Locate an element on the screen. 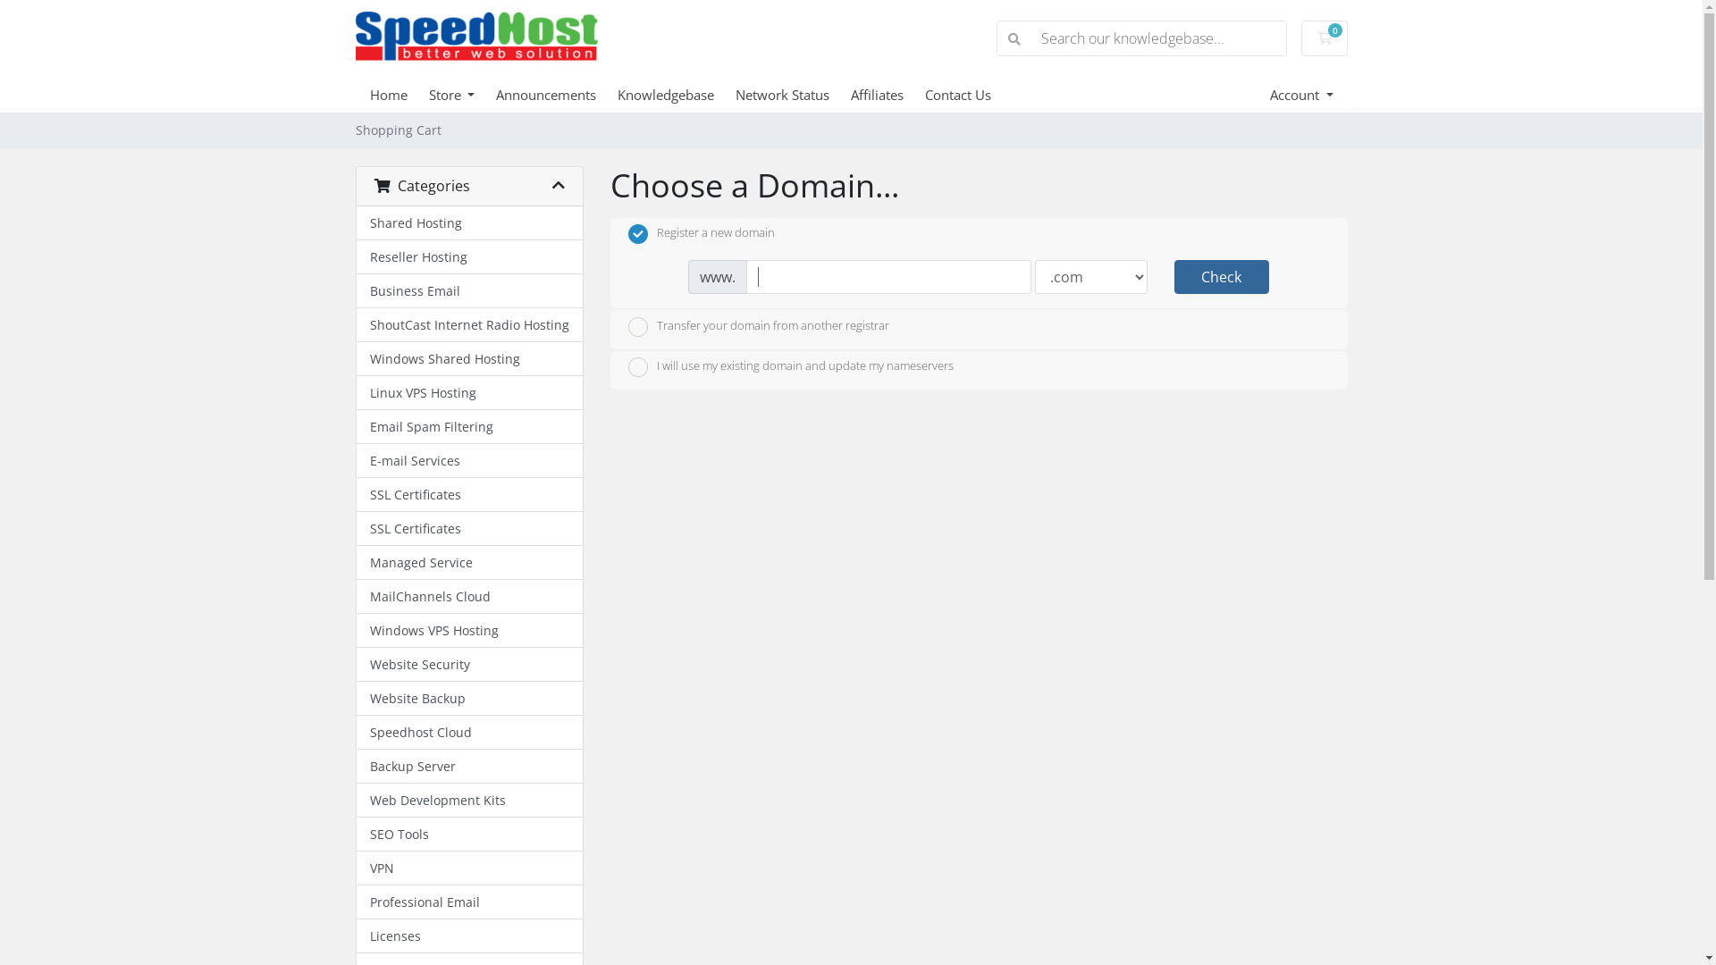 Image resolution: width=1716 pixels, height=965 pixels. Contact Us is located at coordinates (969, 95).